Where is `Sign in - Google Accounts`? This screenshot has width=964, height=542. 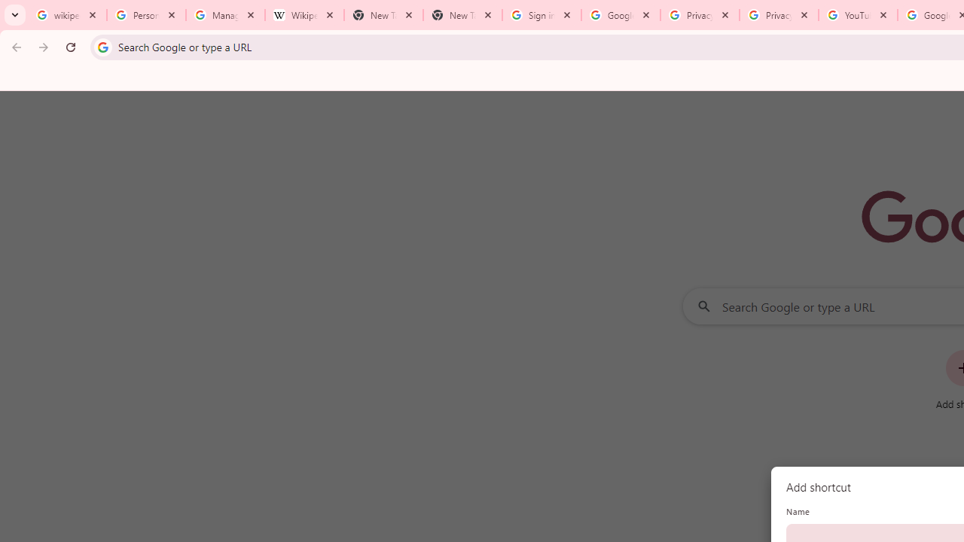
Sign in - Google Accounts is located at coordinates (541, 15).